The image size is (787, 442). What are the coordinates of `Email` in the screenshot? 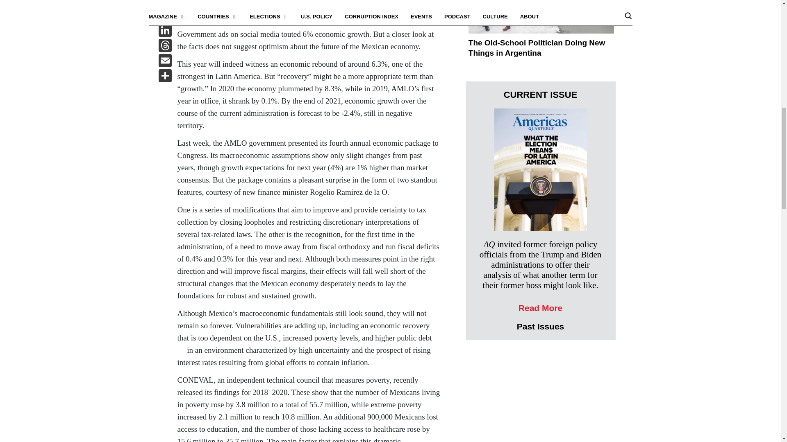 It's located at (165, 61).